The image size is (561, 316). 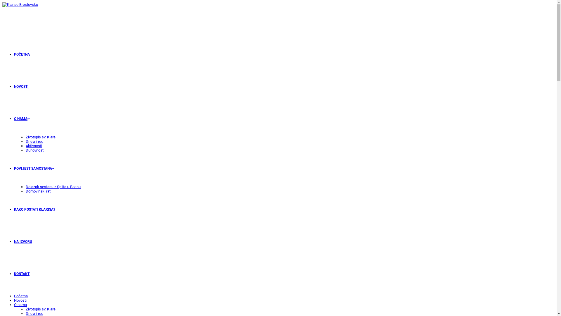 I want to click on KONTAKT, so click(x=22, y=274).